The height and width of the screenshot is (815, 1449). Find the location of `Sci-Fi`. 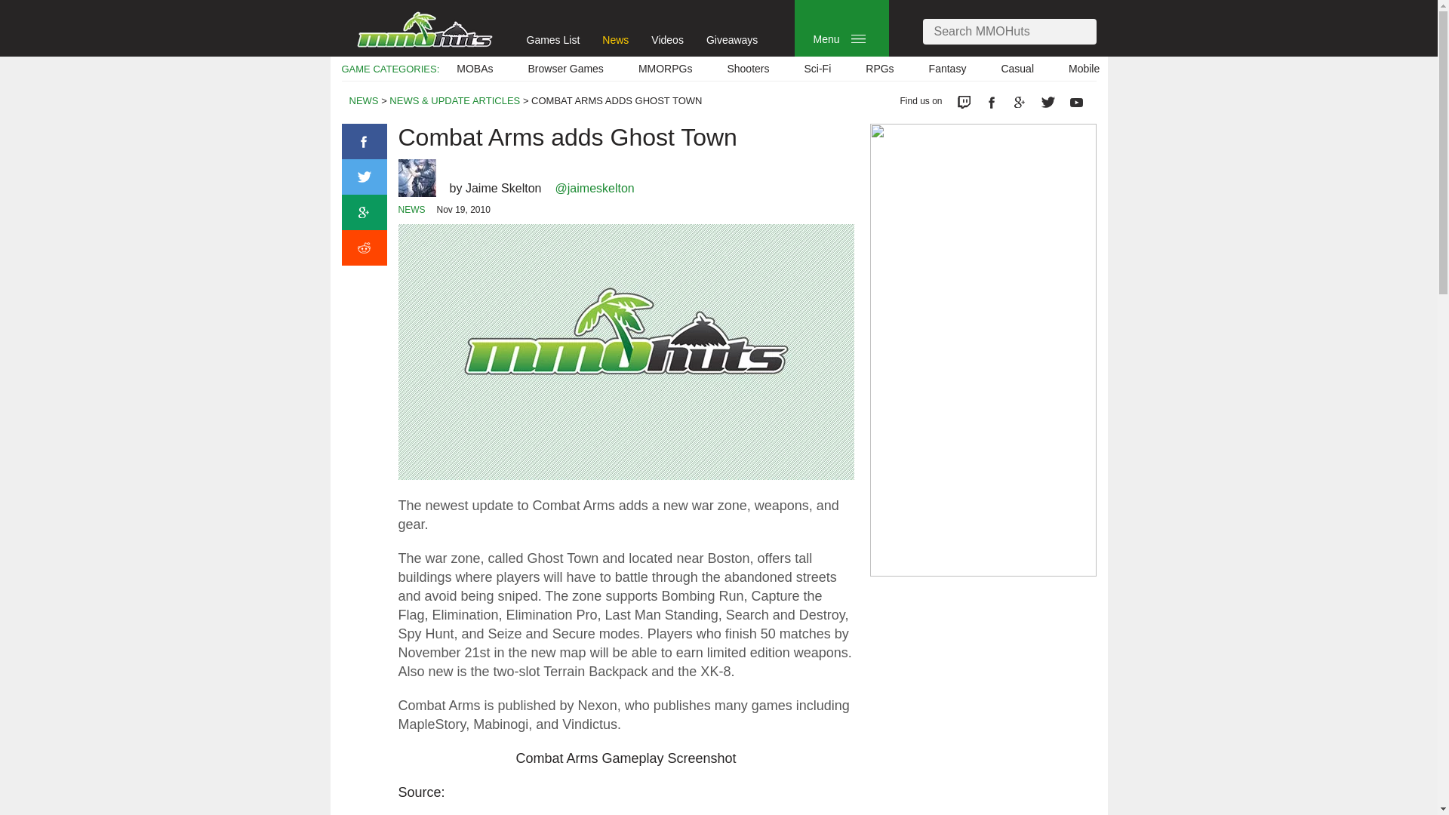

Sci-Fi is located at coordinates (817, 69).